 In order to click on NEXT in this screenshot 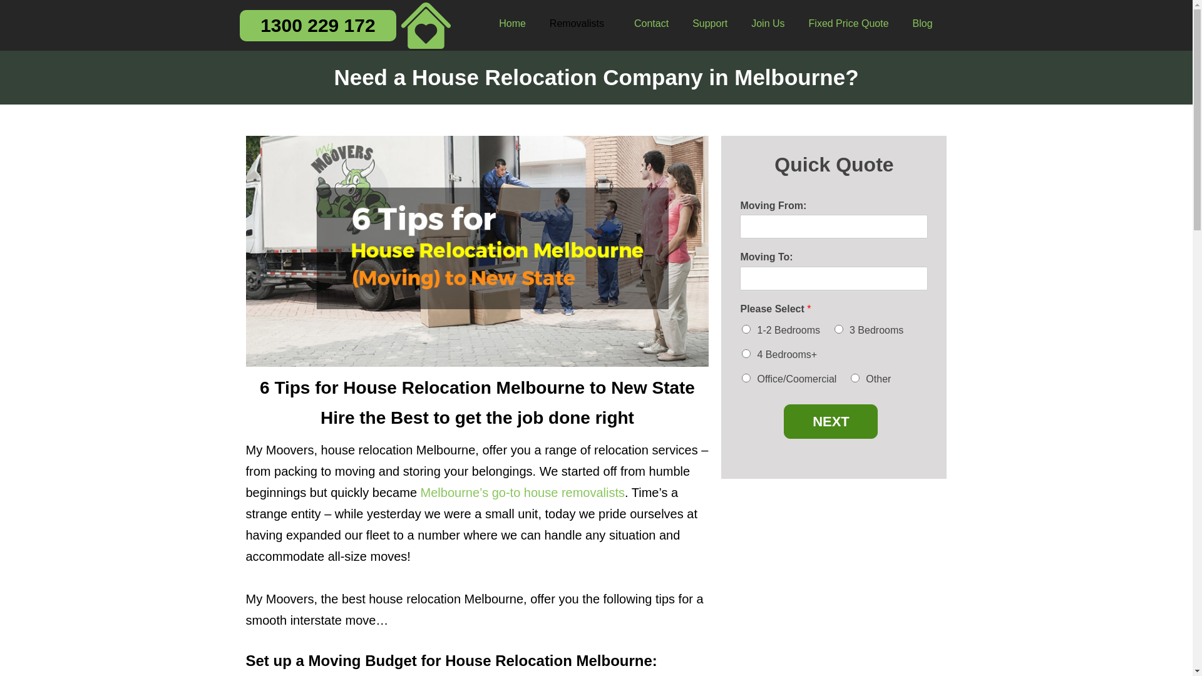, I will do `click(831, 422)`.